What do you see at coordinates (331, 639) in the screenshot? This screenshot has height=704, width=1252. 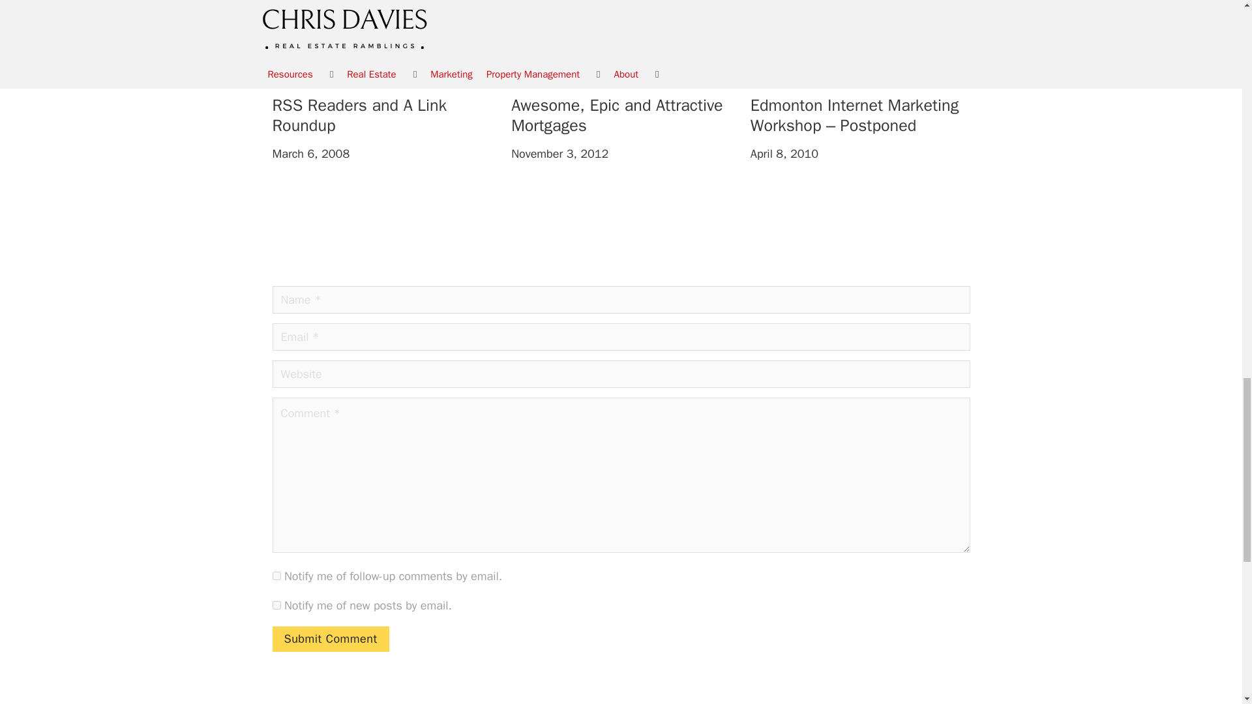 I see `Submit Comment` at bounding box center [331, 639].